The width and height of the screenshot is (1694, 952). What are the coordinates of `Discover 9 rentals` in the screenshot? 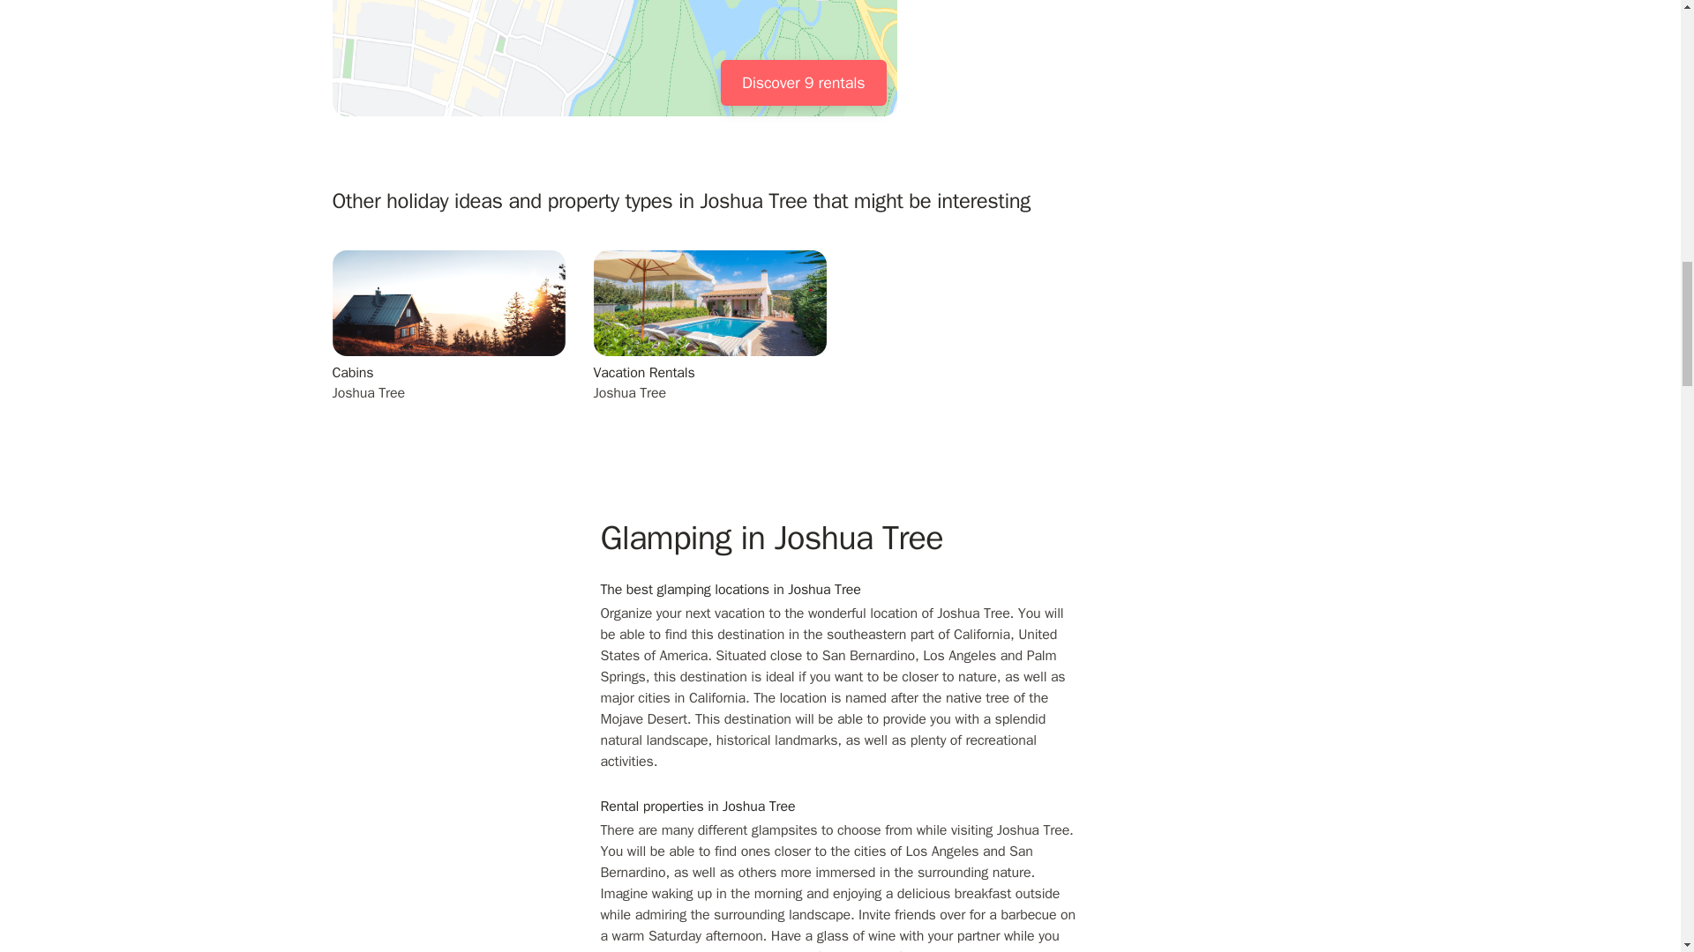 It's located at (803, 83).